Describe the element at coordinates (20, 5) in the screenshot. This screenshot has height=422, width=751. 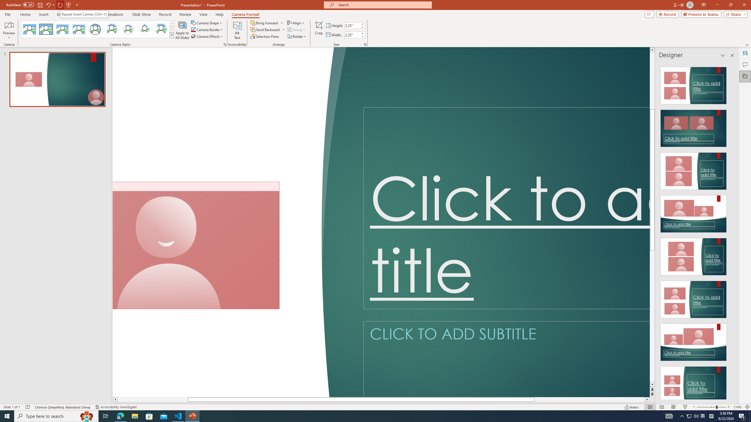
I see `AutoSave` at that location.